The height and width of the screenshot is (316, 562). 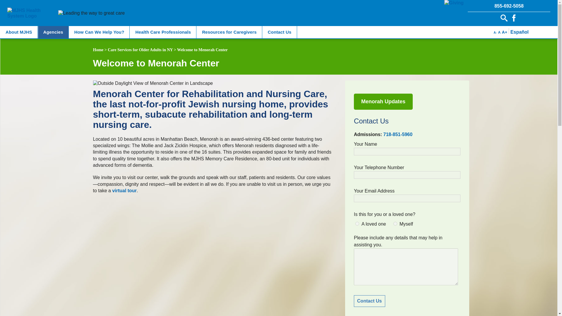 I want to click on Agencies, so click(x=53, y=32).